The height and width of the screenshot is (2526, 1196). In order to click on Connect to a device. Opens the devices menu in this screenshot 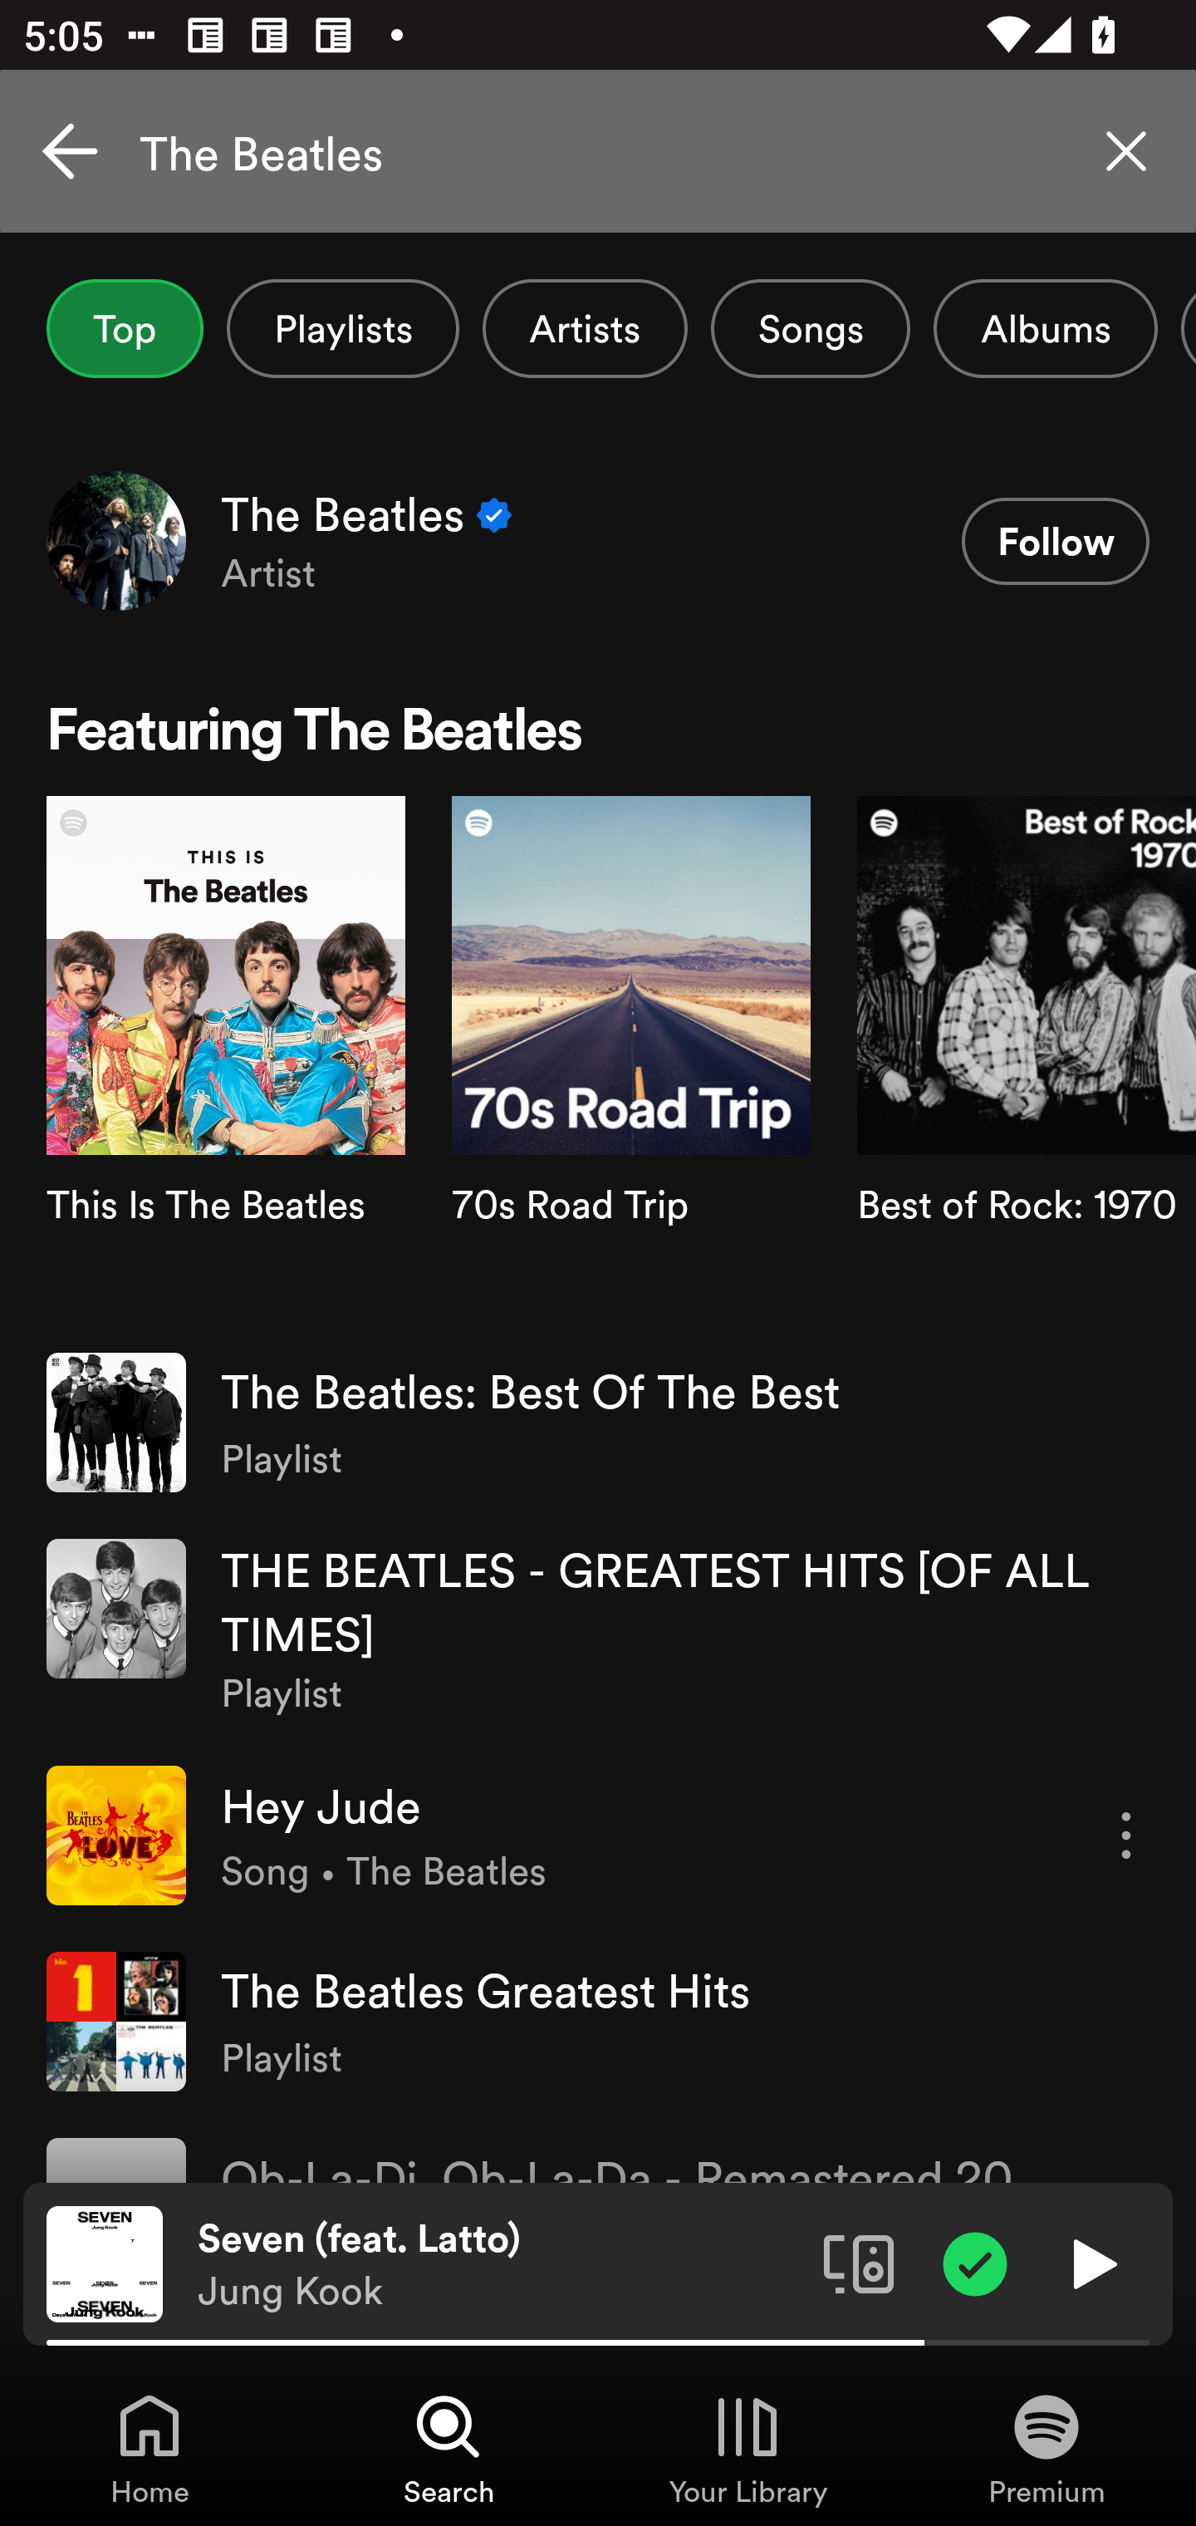, I will do `click(859, 2263)`.